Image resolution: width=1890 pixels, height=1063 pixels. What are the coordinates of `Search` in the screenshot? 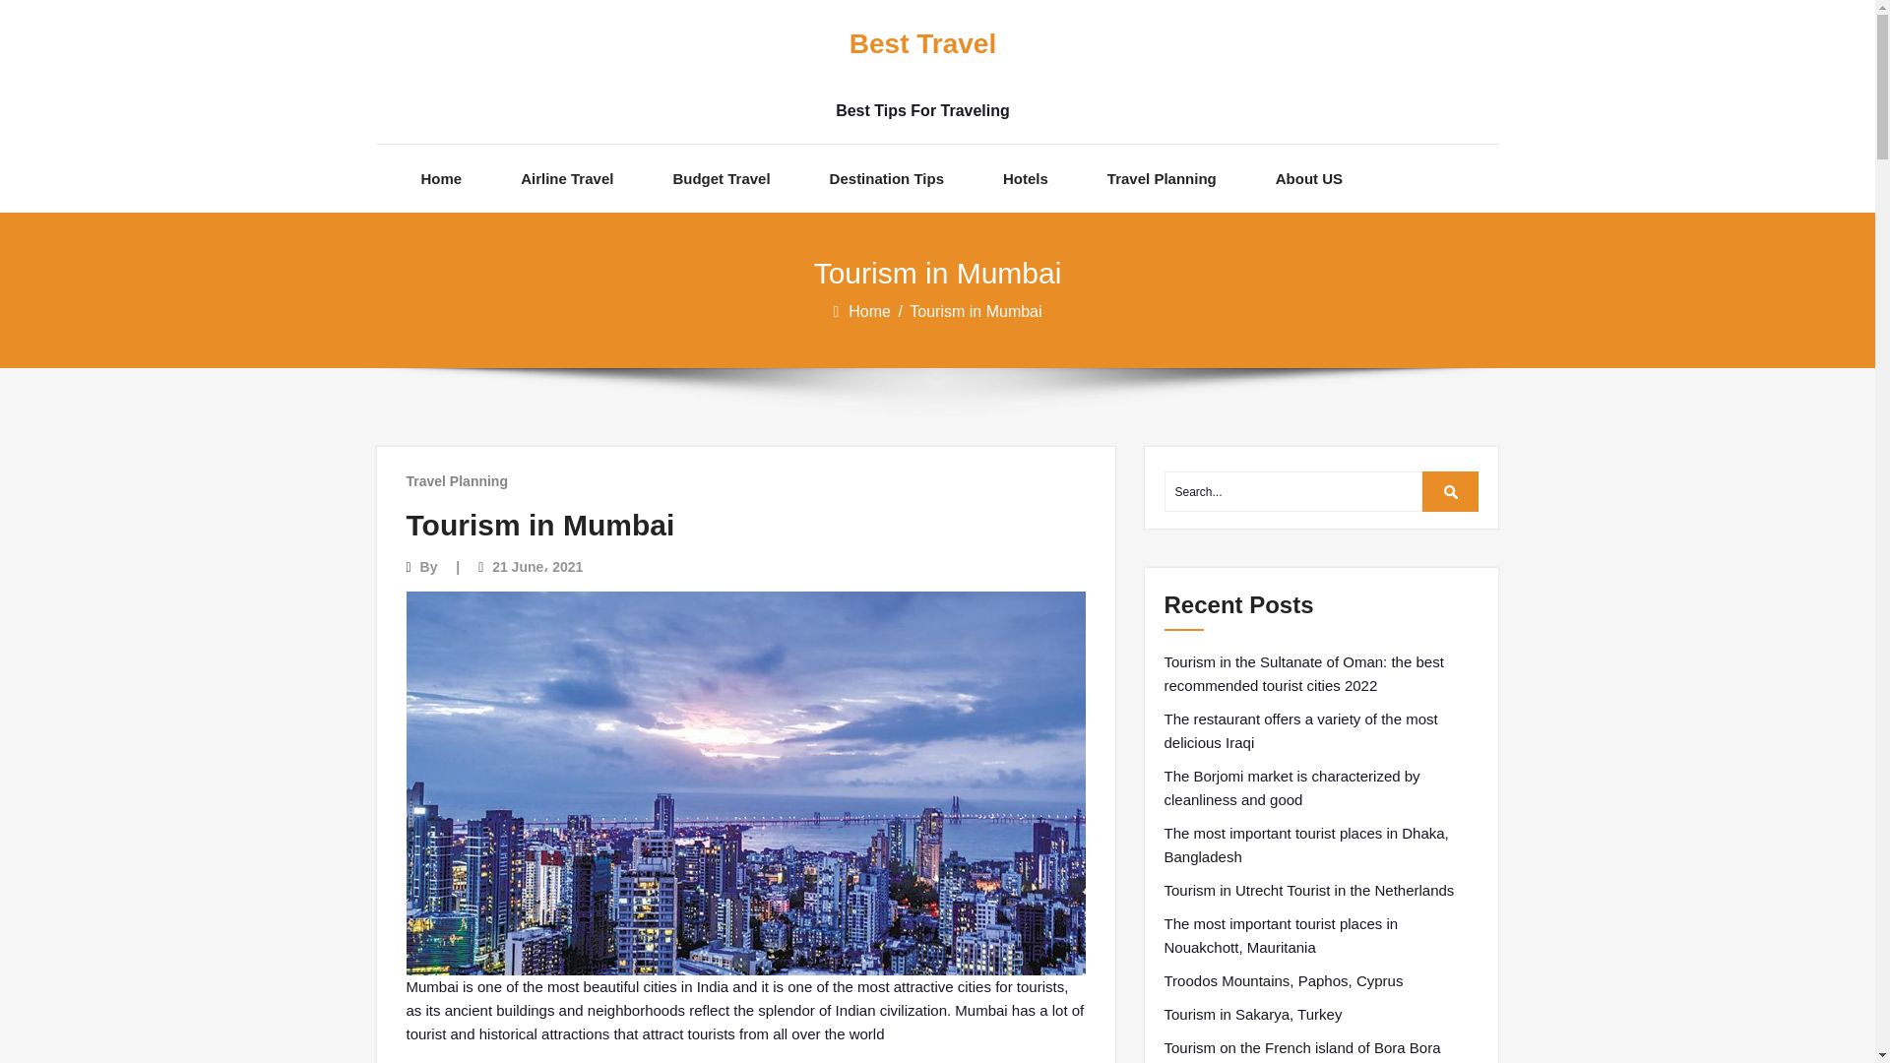 It's located at (1451, 491).